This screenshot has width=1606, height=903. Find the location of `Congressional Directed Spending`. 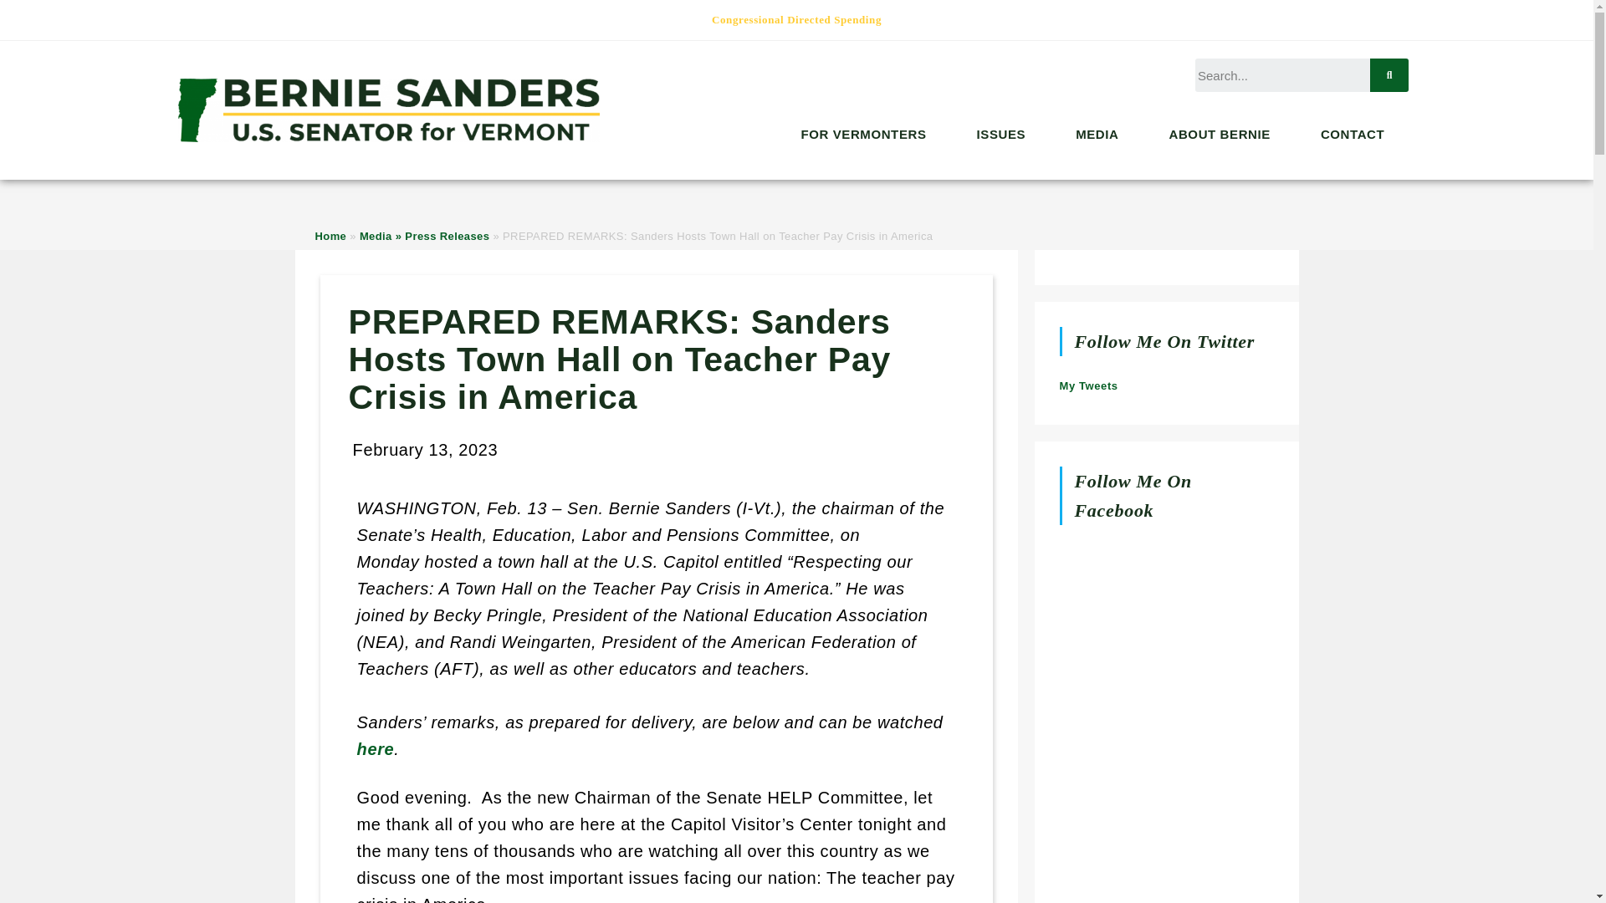

Congressional Directed Spending is located at coordinates (796, 20).